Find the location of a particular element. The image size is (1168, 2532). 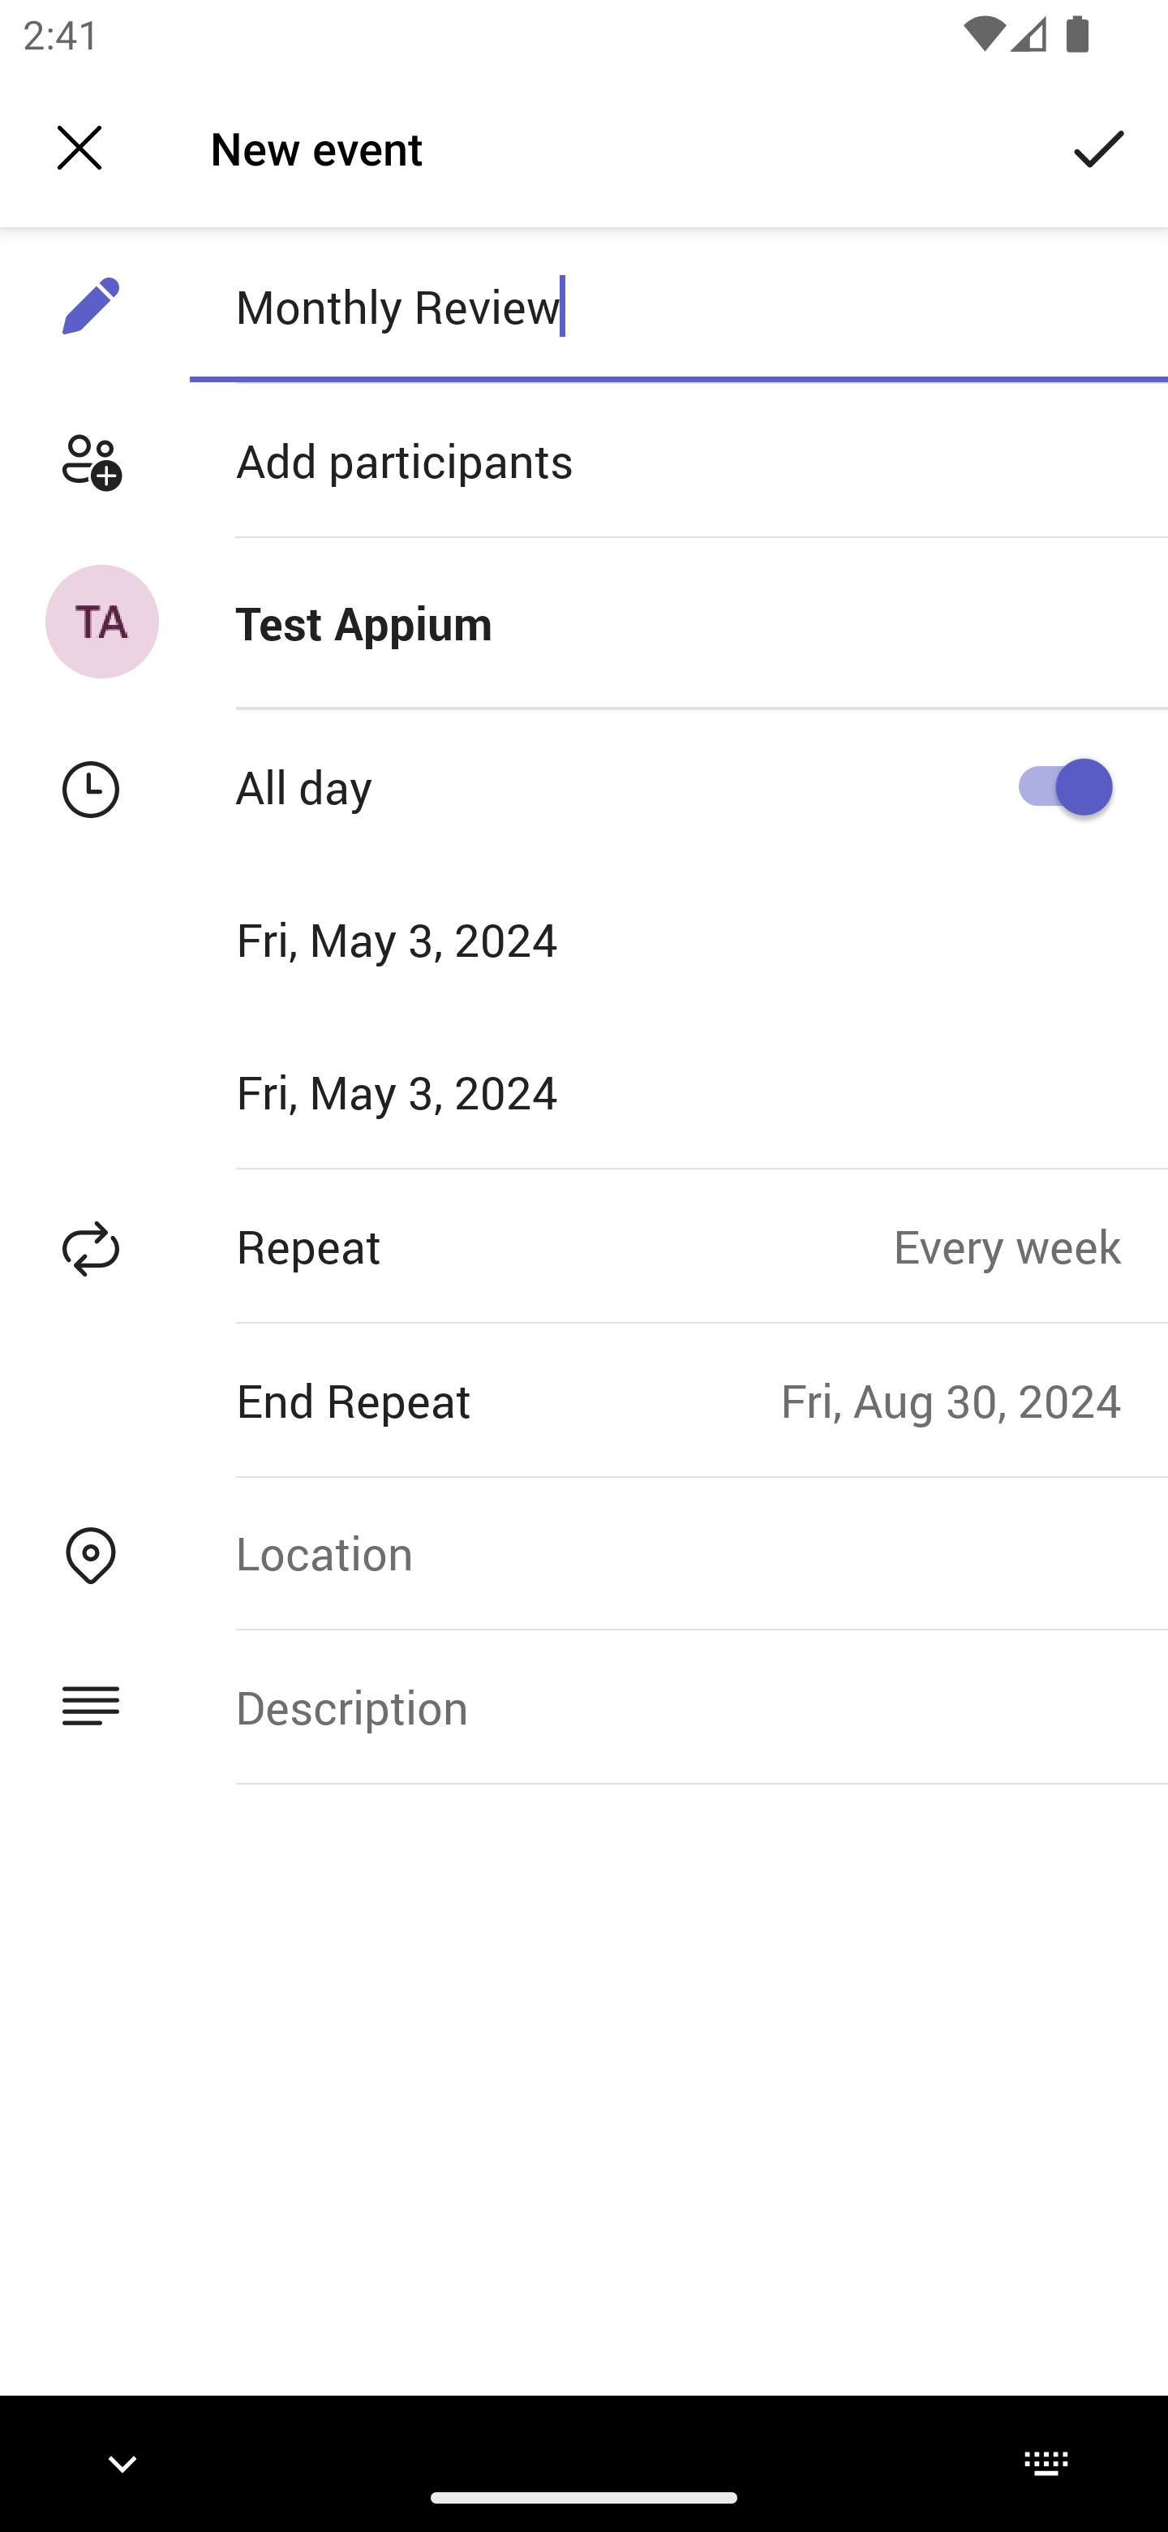

Fri, May 3, 2024 Ends Friday May 03, 2024 is located at coordinates (466, 1091).